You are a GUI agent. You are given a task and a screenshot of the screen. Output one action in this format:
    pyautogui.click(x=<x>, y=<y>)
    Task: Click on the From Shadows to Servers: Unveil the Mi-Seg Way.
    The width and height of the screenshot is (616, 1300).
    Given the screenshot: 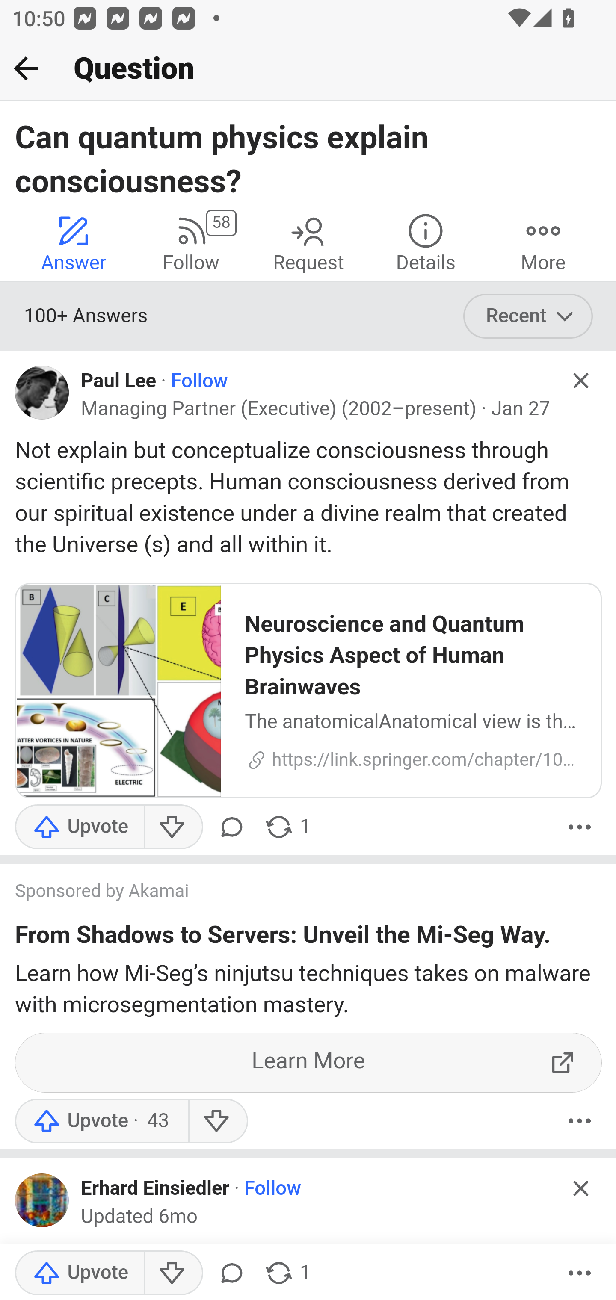 What is the action you would take?
    pyautogui.click(x=283, y=938)
    